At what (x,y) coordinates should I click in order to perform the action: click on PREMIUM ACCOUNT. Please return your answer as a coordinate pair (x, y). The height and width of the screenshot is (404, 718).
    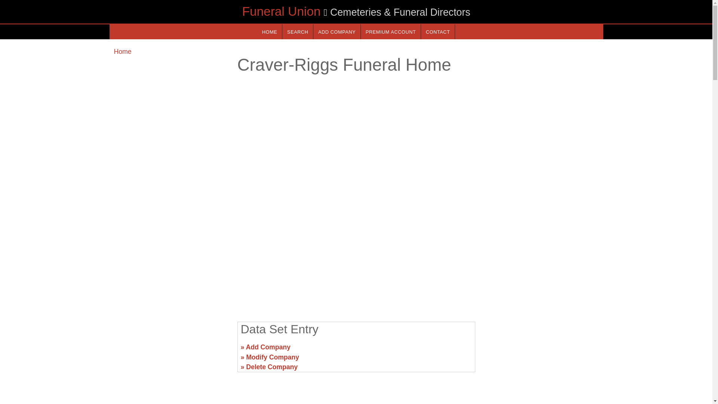
    Looking at the image, I should click on (391, 31).